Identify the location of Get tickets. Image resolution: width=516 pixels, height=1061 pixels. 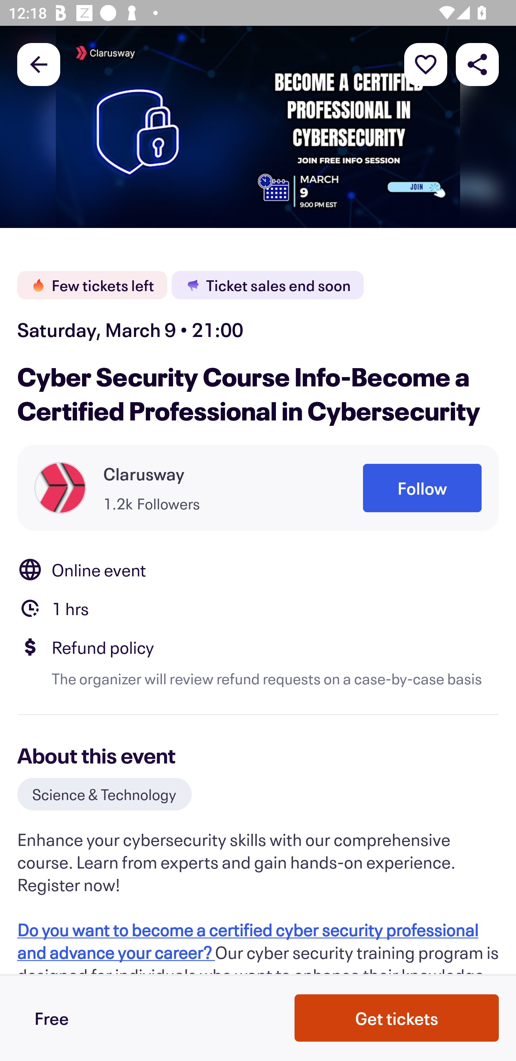
(397, 1018).